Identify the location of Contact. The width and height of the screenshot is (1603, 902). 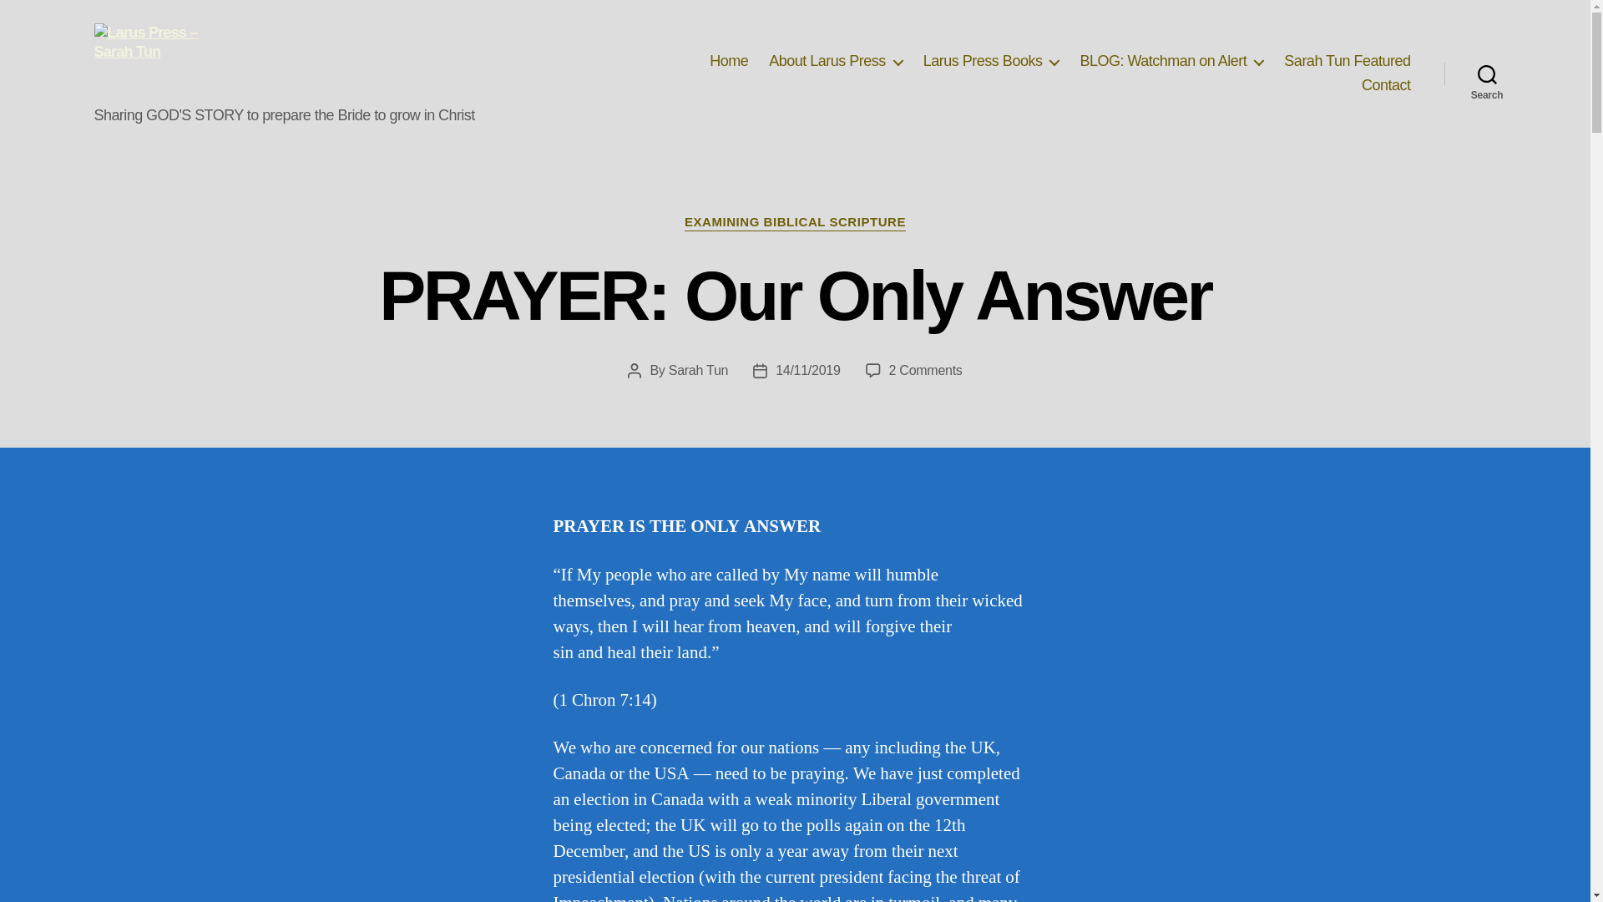
(1386, 85).